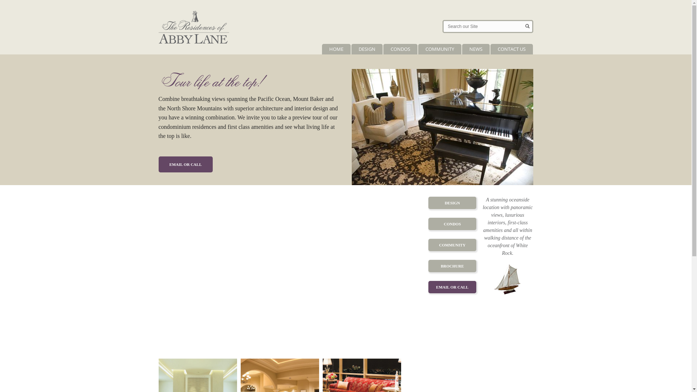  Describe the element at coordinates (452, 266) in the screenshot. I see `BROCHURE` at that location.